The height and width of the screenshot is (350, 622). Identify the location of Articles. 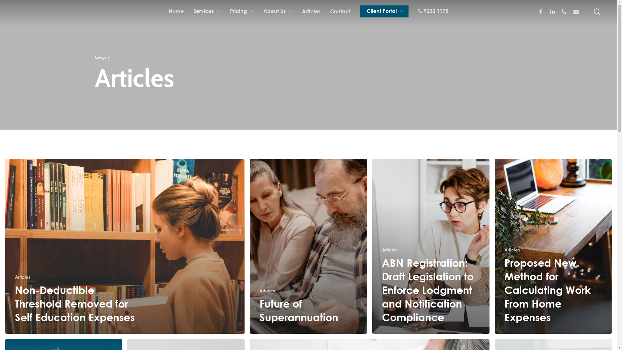
(267, 290).